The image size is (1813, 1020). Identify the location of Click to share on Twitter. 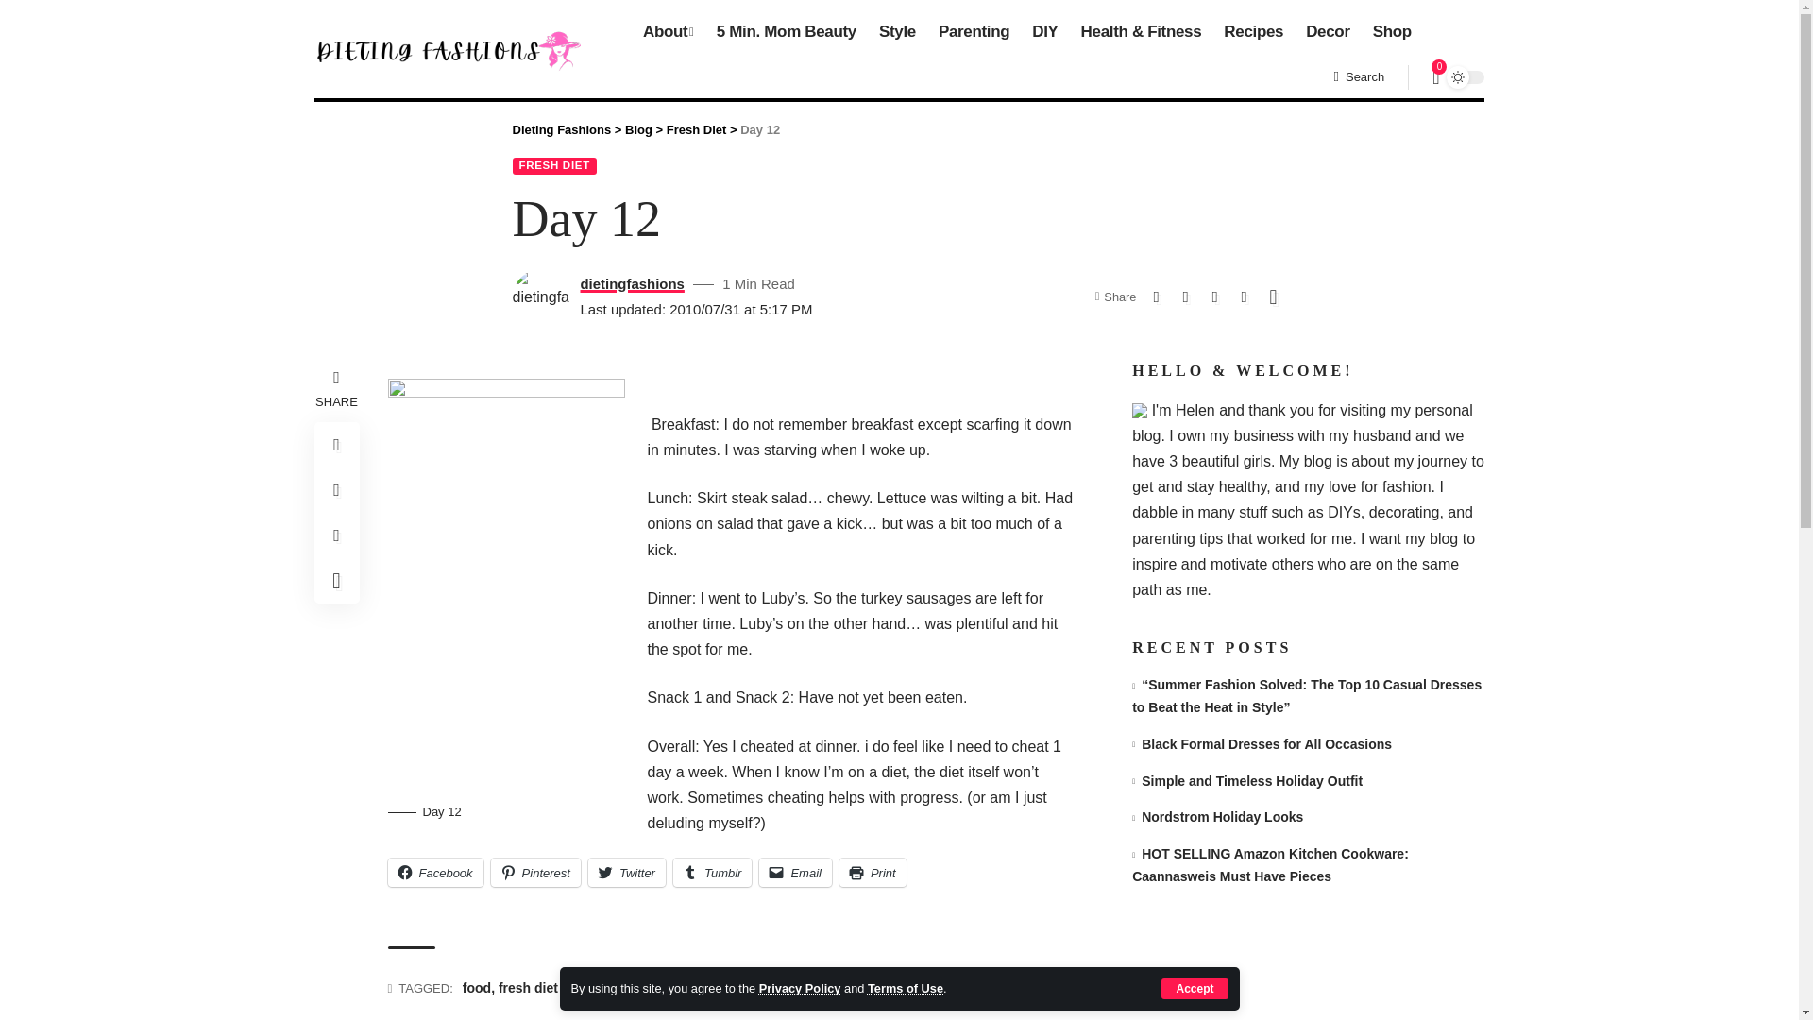
(626, 873).